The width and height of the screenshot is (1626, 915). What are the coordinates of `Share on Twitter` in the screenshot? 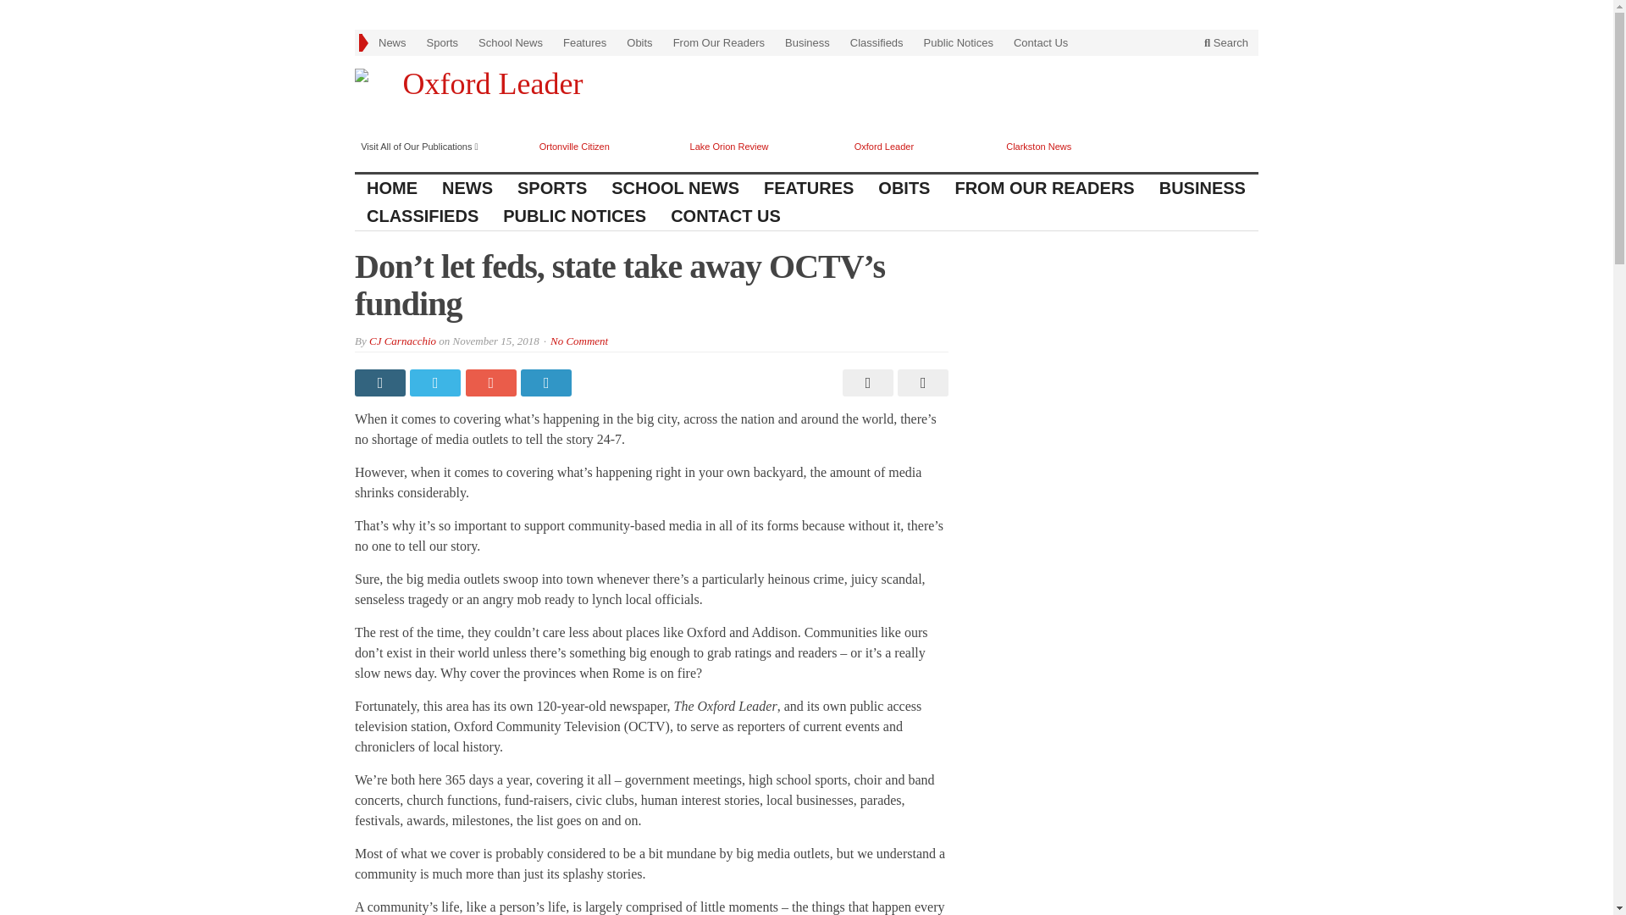 It's located at (437, 383).